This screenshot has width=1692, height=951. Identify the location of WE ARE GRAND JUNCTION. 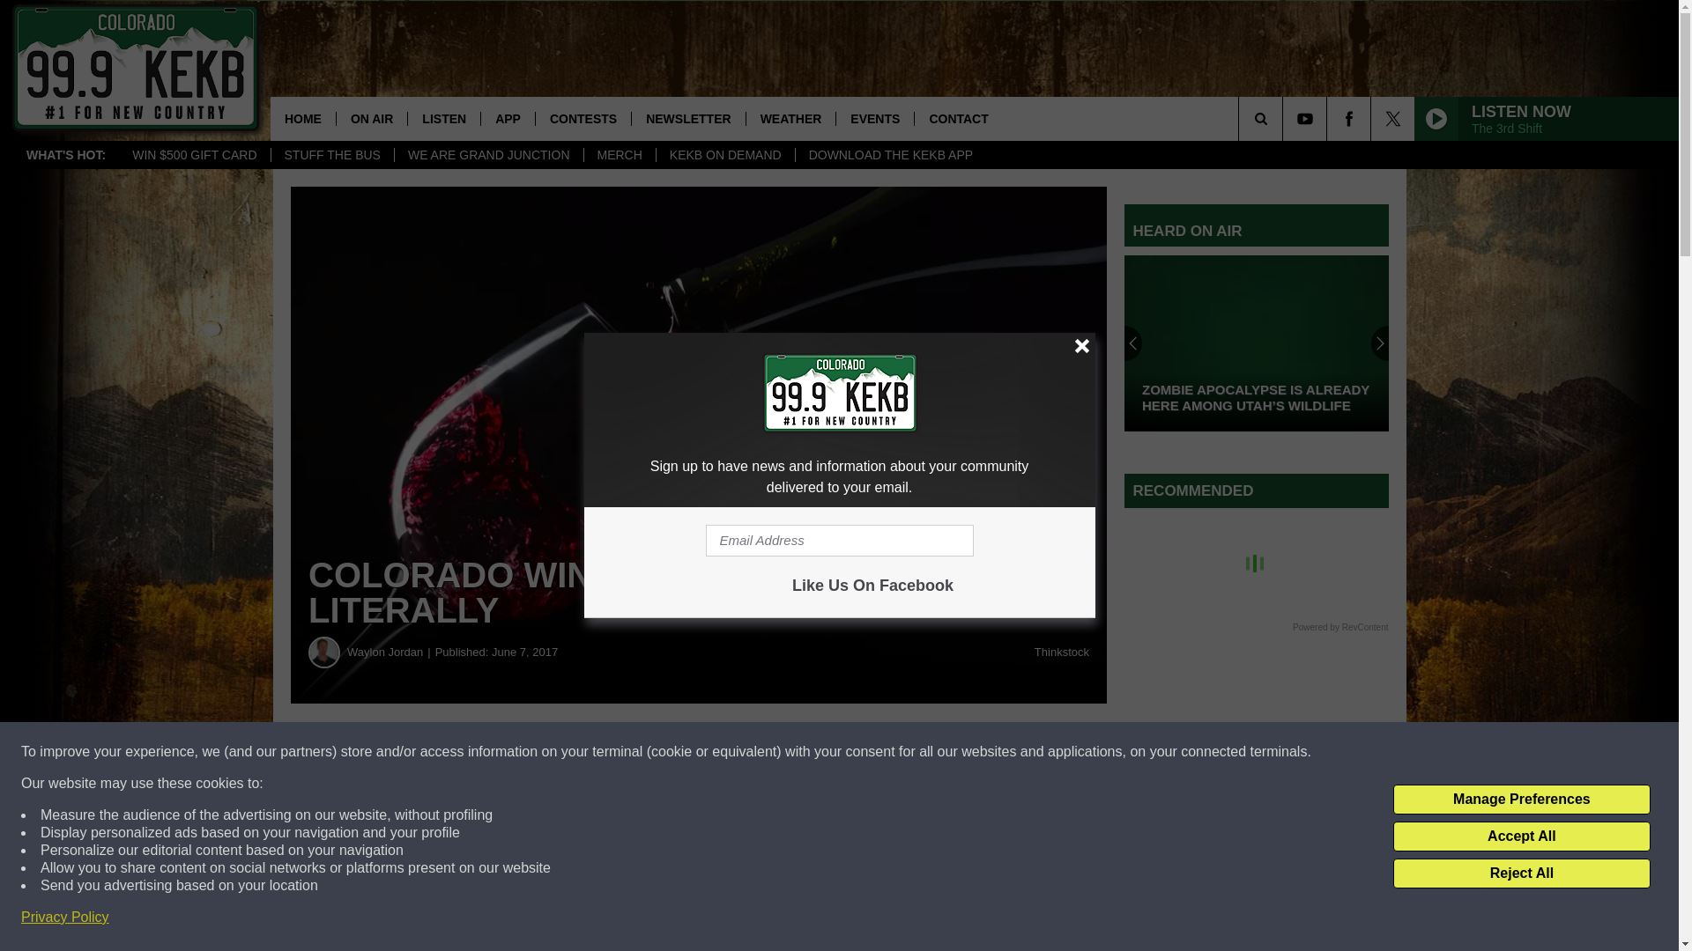
(488, 155).